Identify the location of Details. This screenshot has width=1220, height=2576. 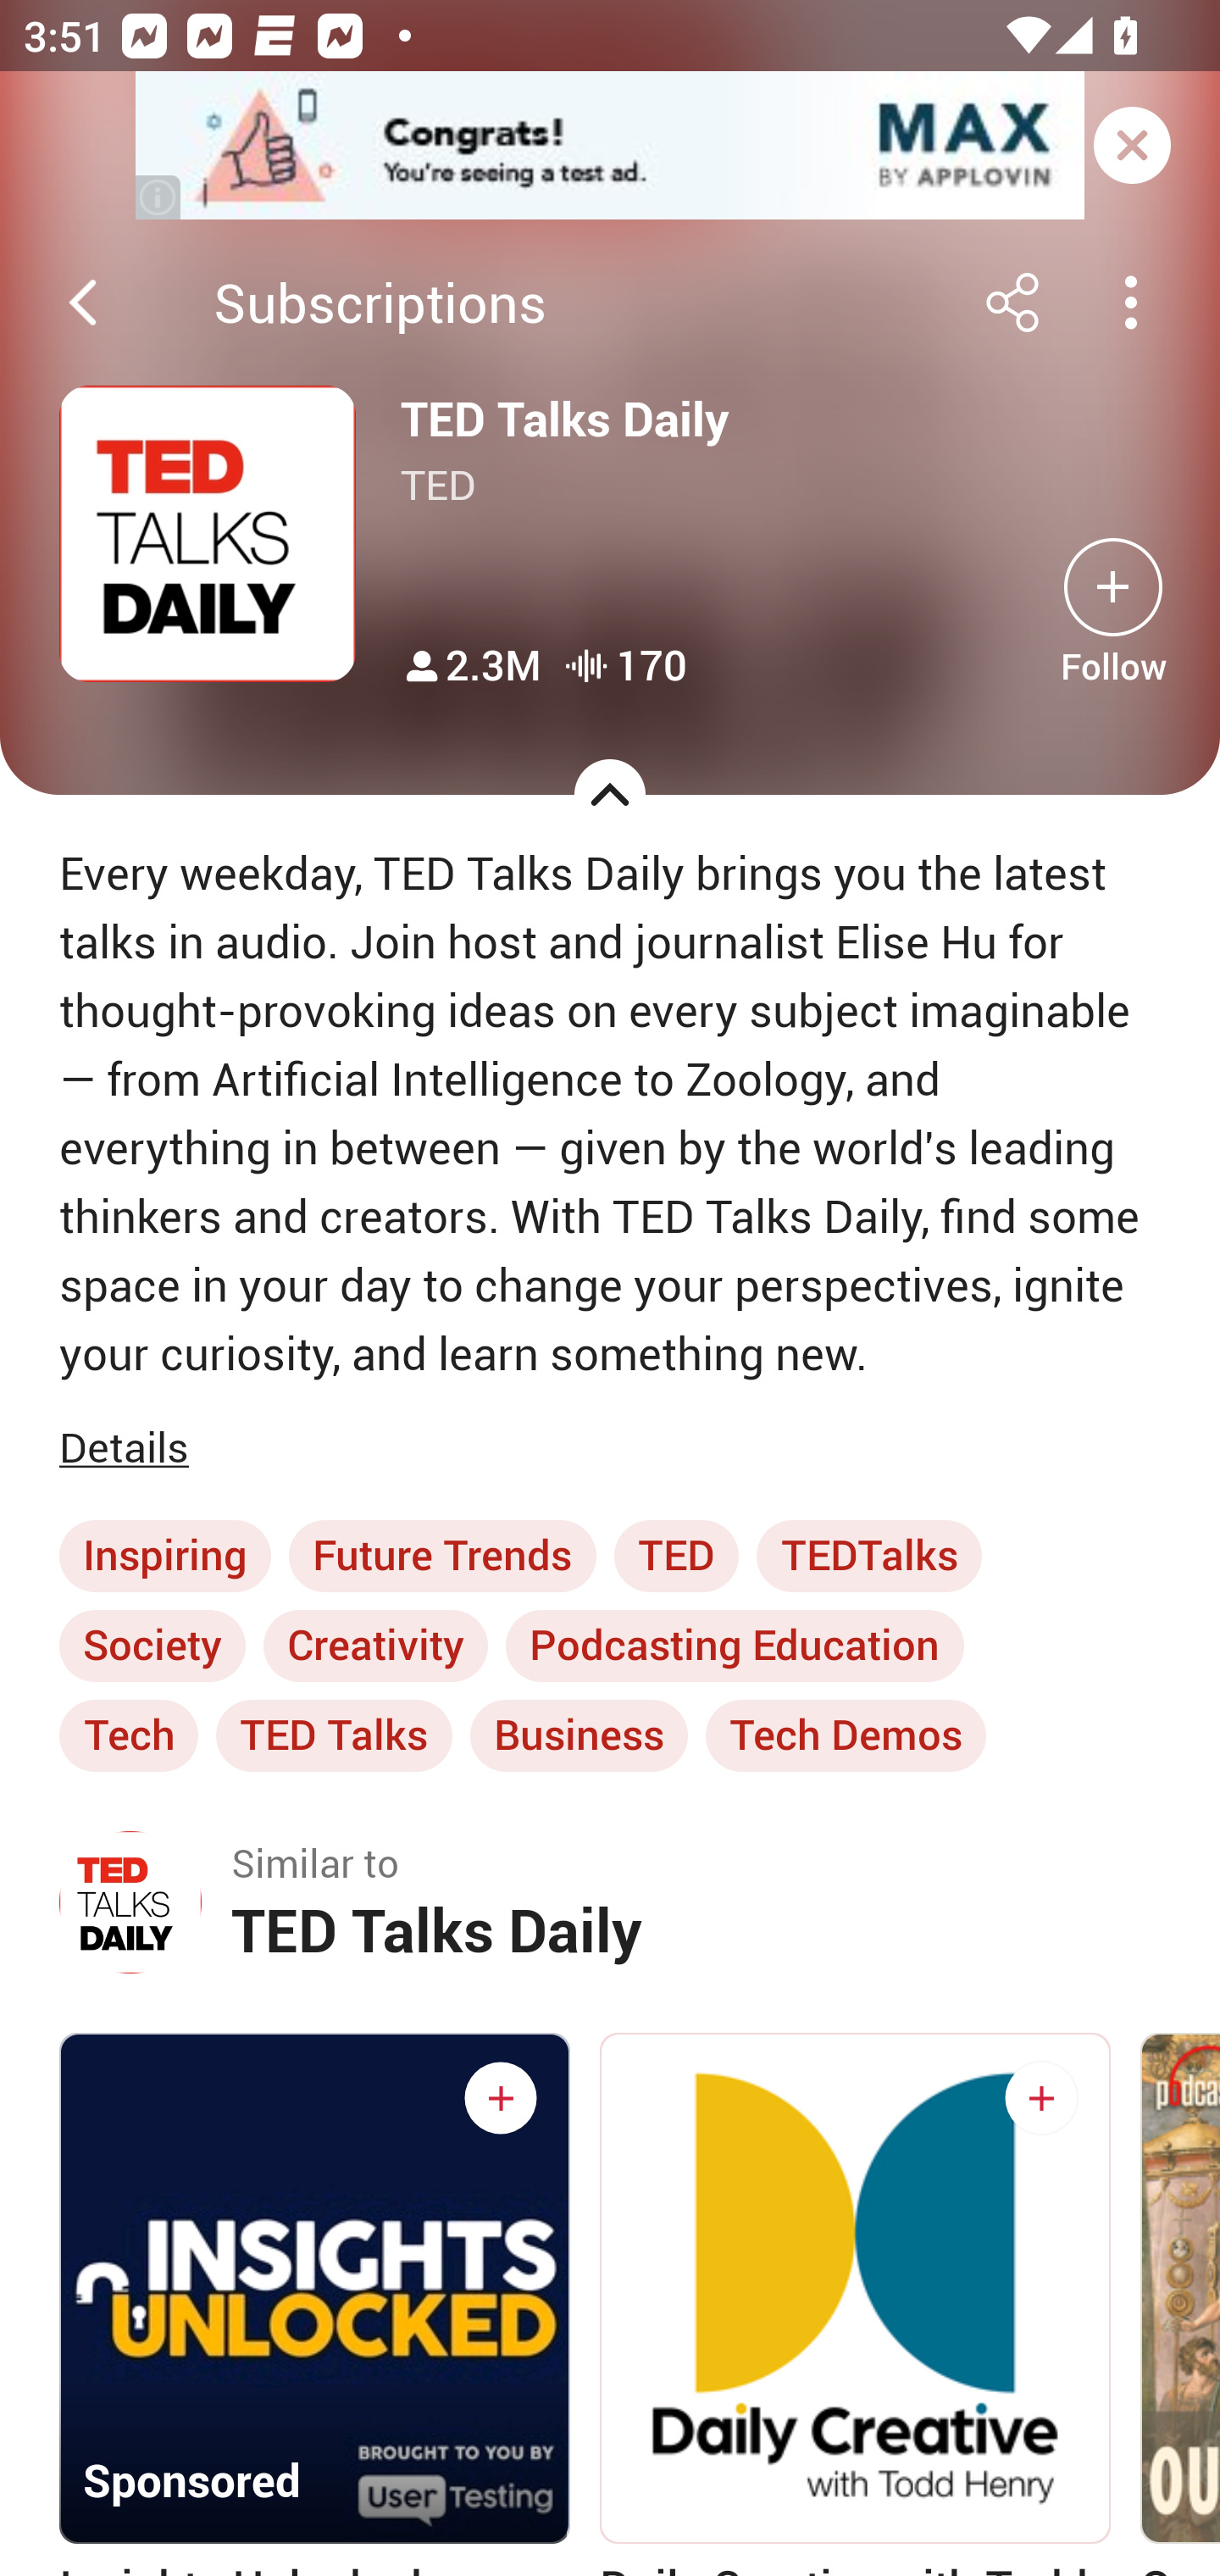
(130, 1449).